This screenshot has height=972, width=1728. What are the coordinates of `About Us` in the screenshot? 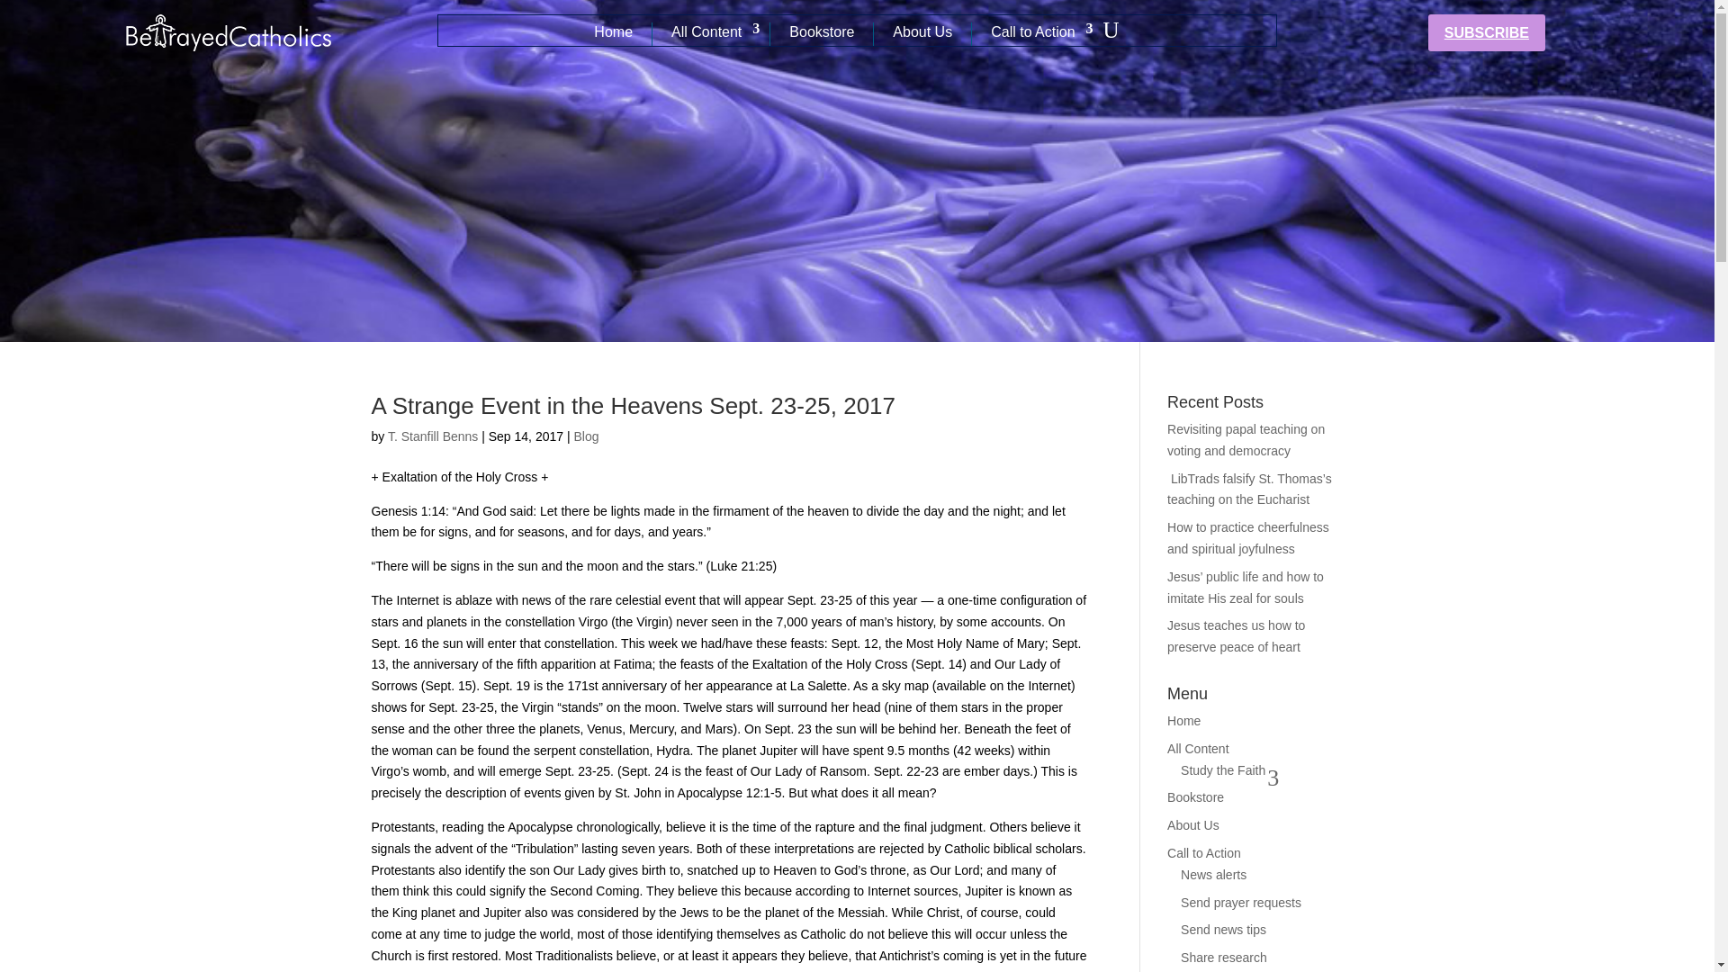 It's located at (922, 33).